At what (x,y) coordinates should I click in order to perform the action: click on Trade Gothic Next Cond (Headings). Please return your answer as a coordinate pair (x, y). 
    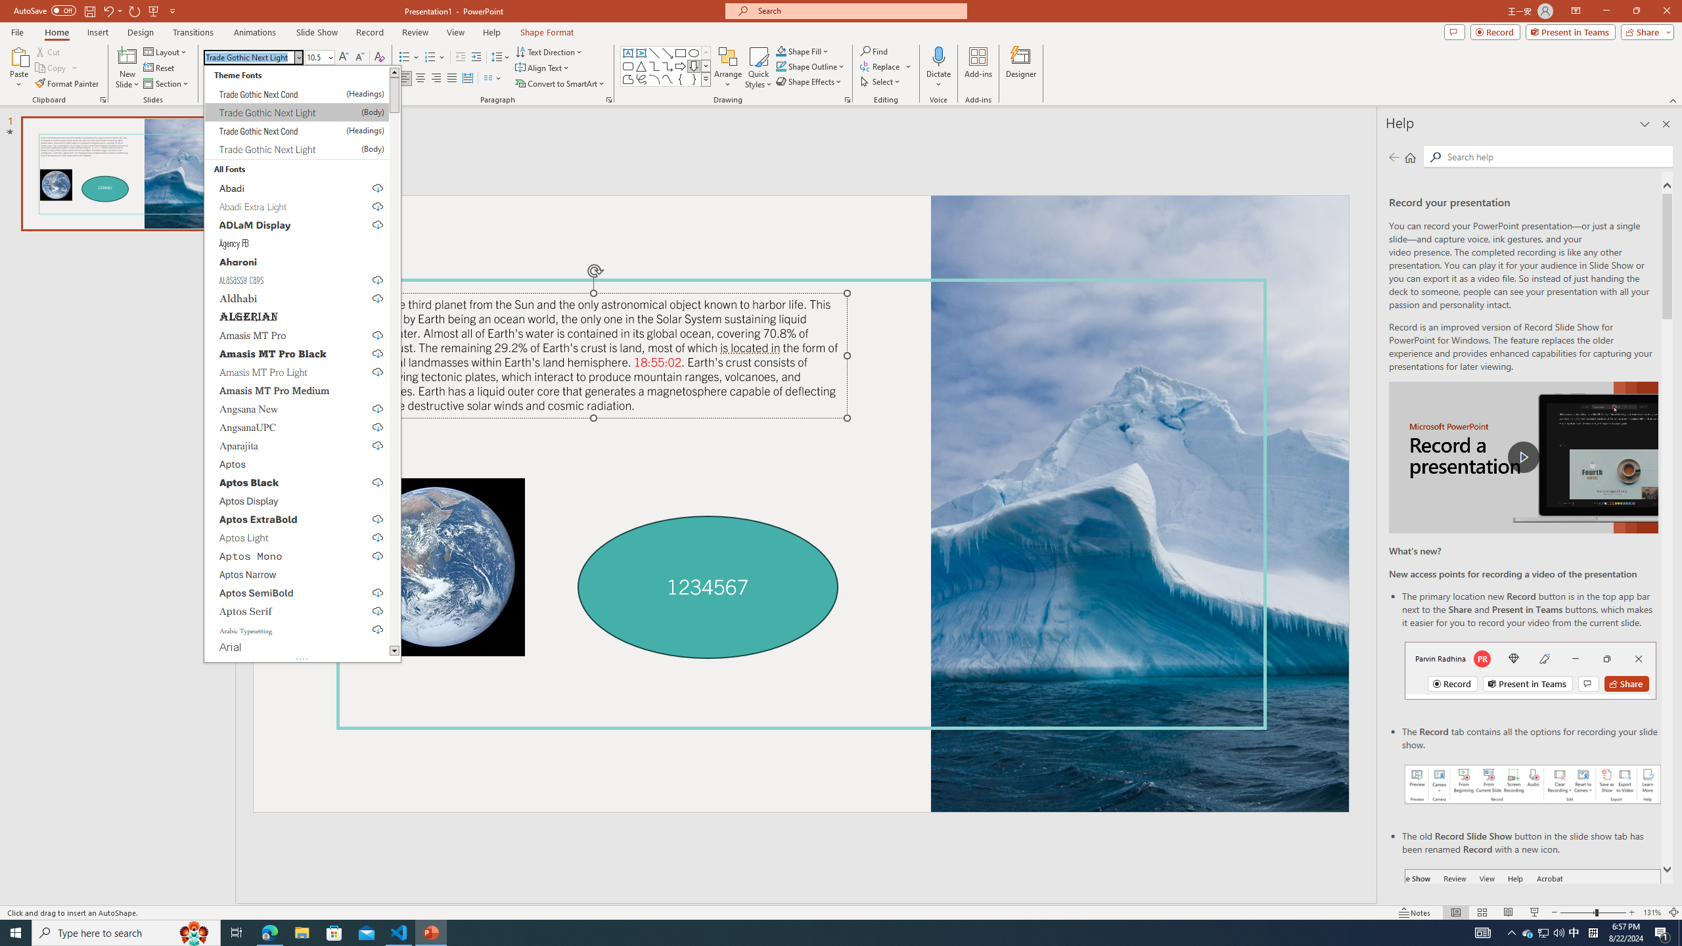
    Looking at the image, I should click on (297, 130).